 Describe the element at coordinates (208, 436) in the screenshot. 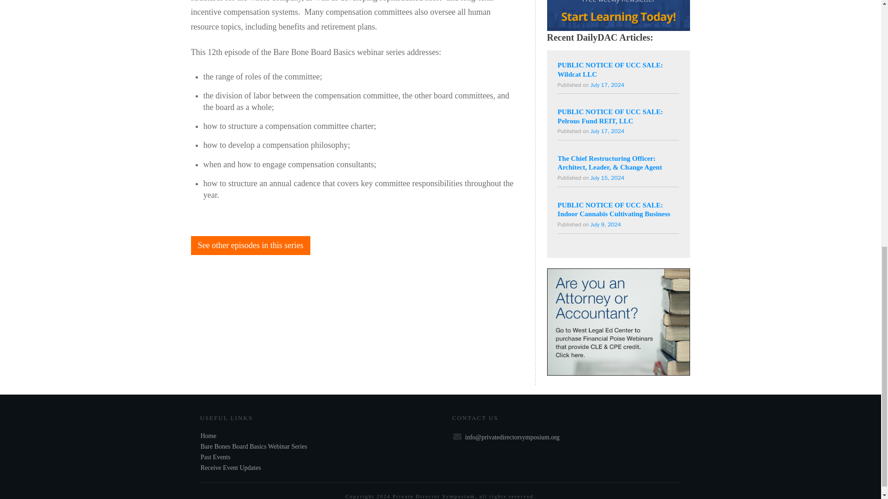

I see `Home` at that location.